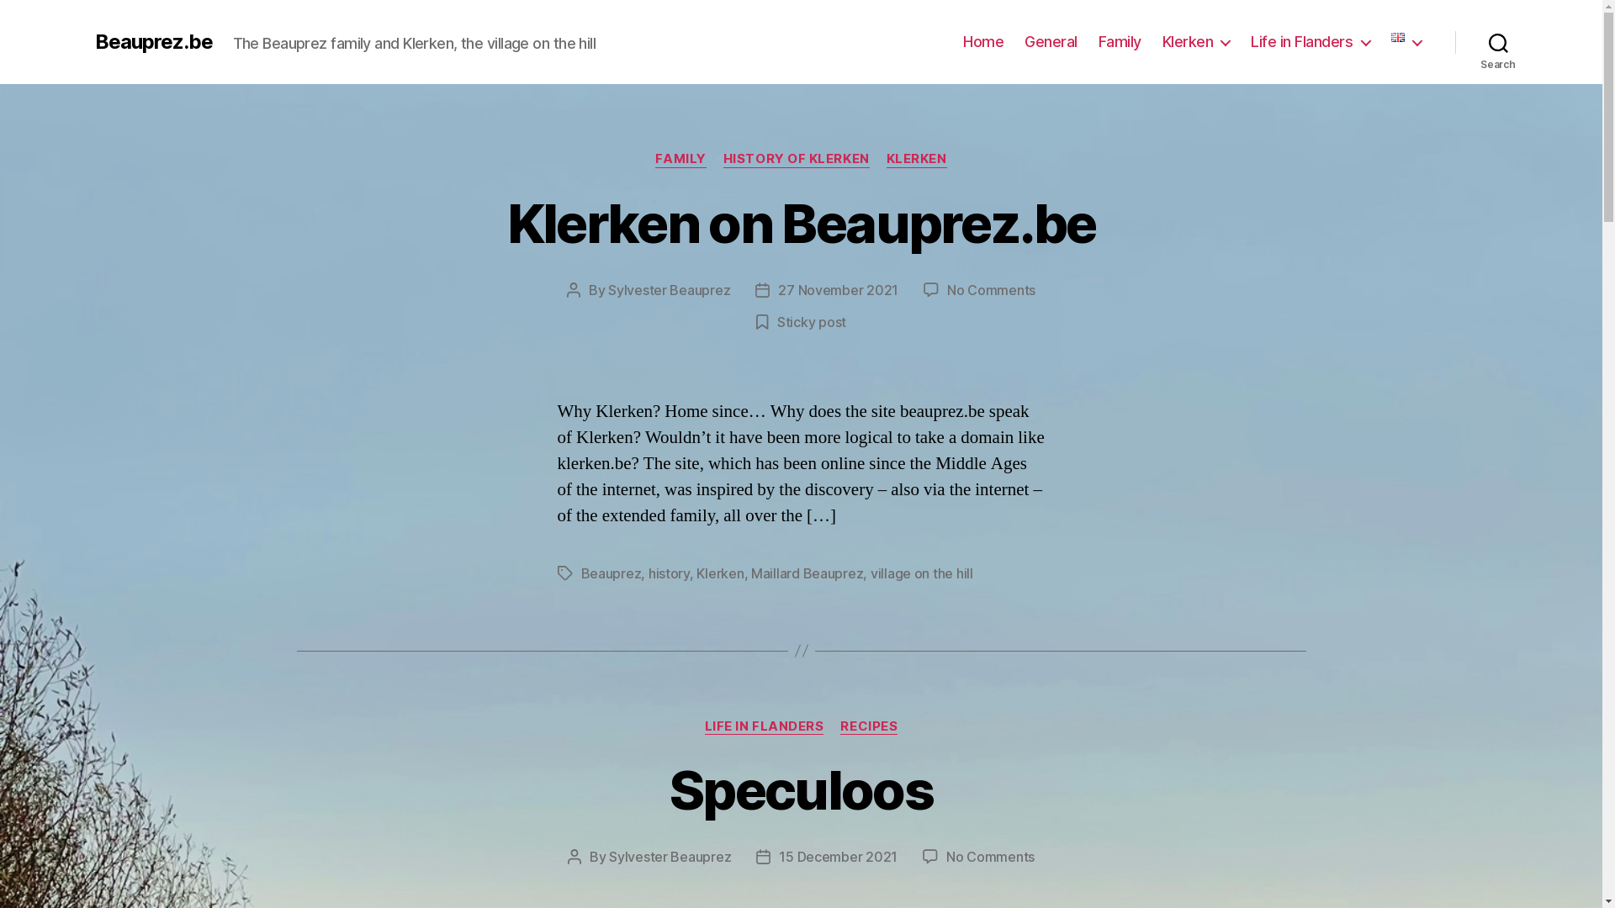 This screenshot has height=908, width=1615. I want to click on Maillard Beauprez, so click(807, 573).